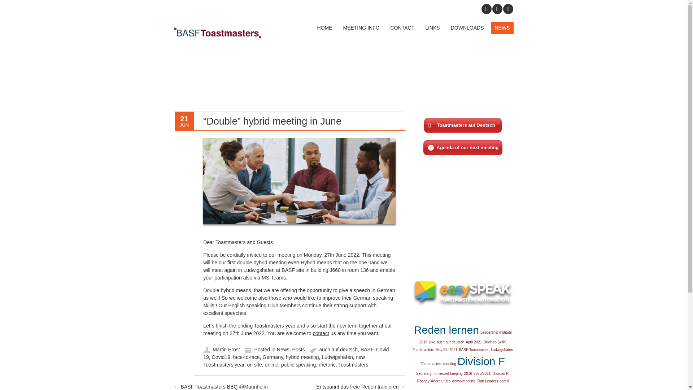  I want to click on Germany, so click(273, 357).